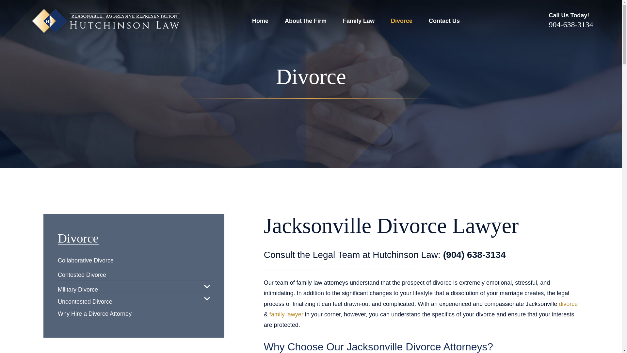 The height and width of the screenshot is (353, 627). What do you see at coordinates (207, 299) in the screenshot?
I see `Open child menu of Uncontested Divorce` at bounding box center [207, 299].